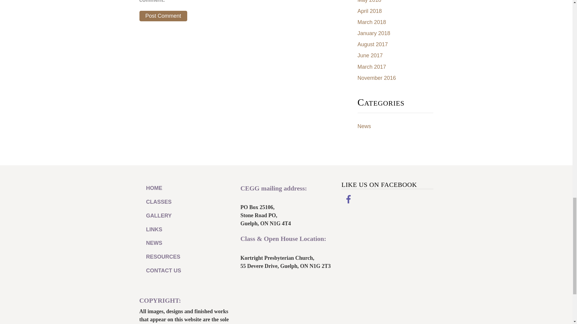  What do you see at coordinates (163, 16) in the screenshot?
I see `Post Comment` at bounding box center [163, 16].